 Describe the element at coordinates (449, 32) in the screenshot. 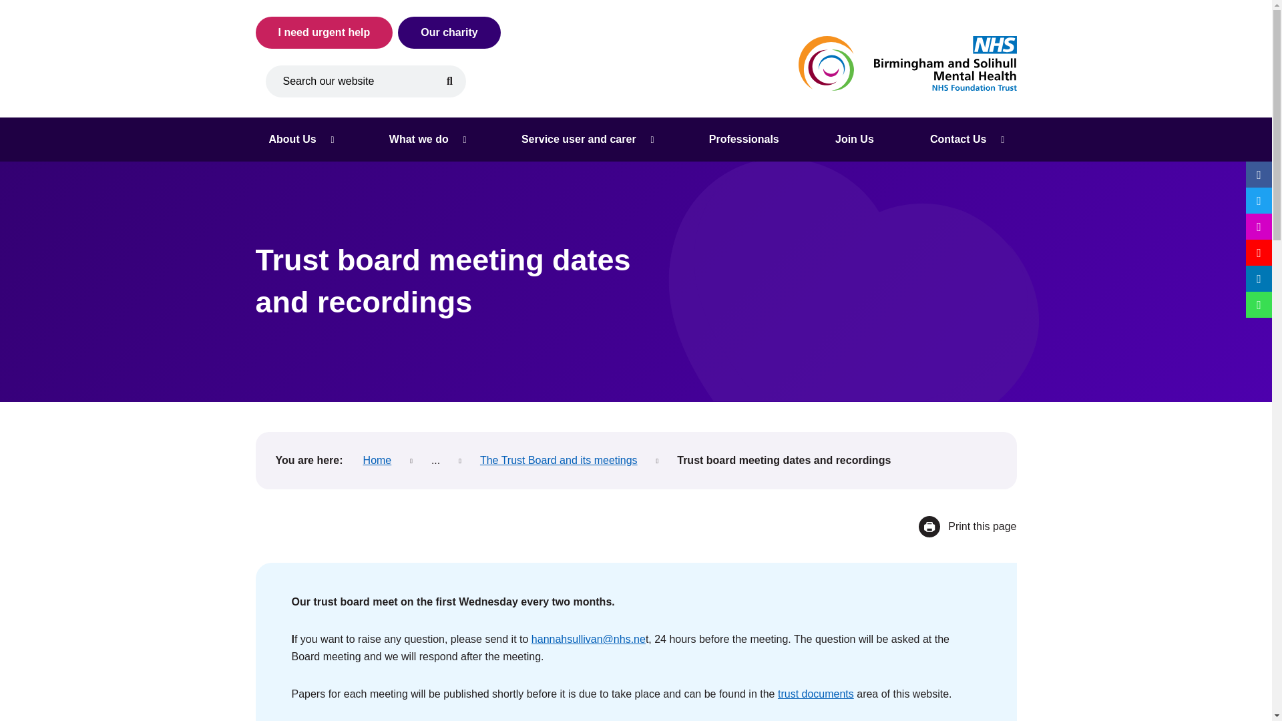

I see `Our charity` at that location.